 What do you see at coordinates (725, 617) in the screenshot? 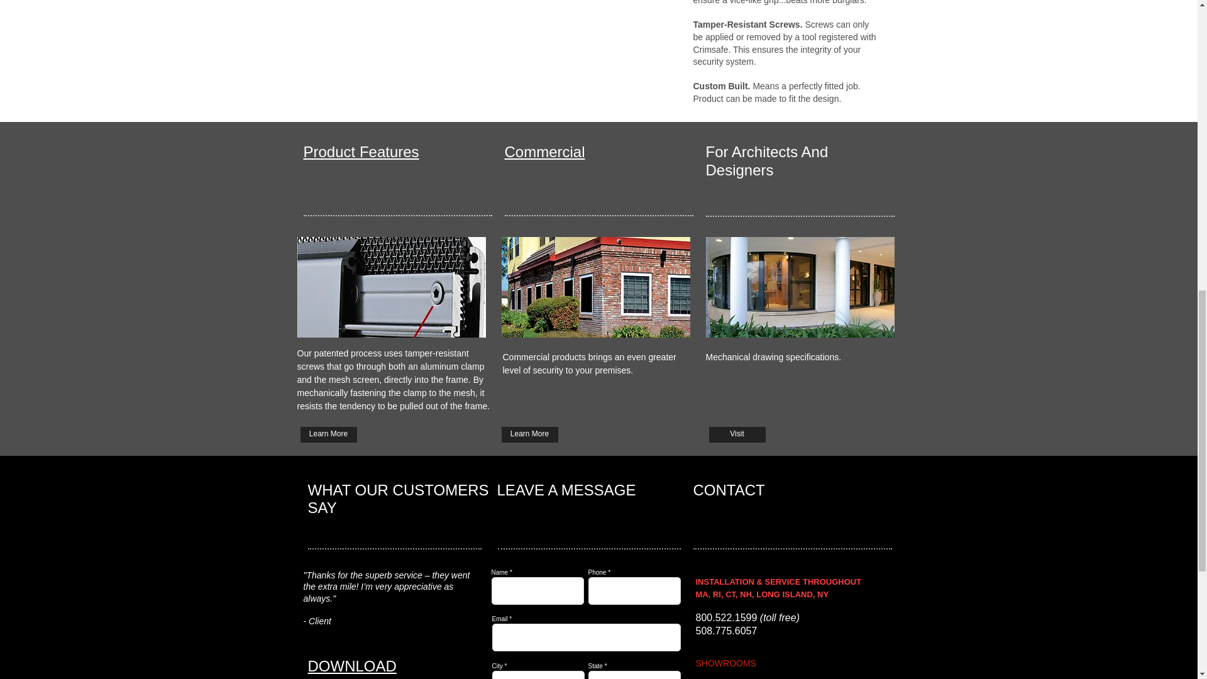
I see `800.522.1599` at bounding box center [725, 617].